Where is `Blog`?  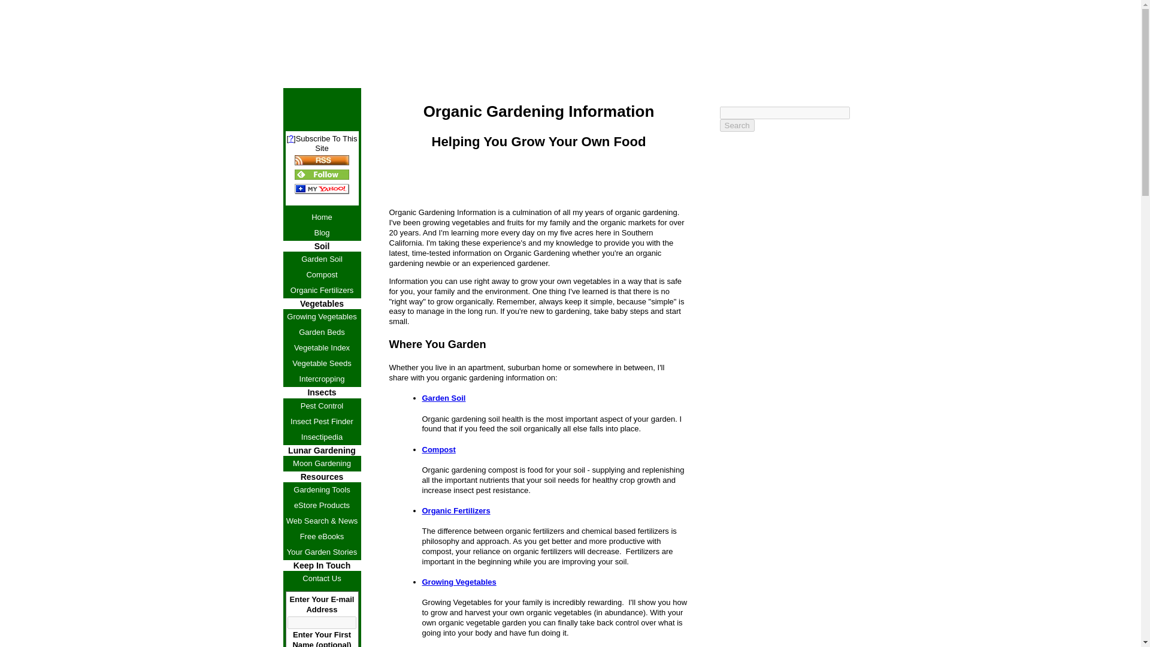 Blog is located at coordinates (322, 232).